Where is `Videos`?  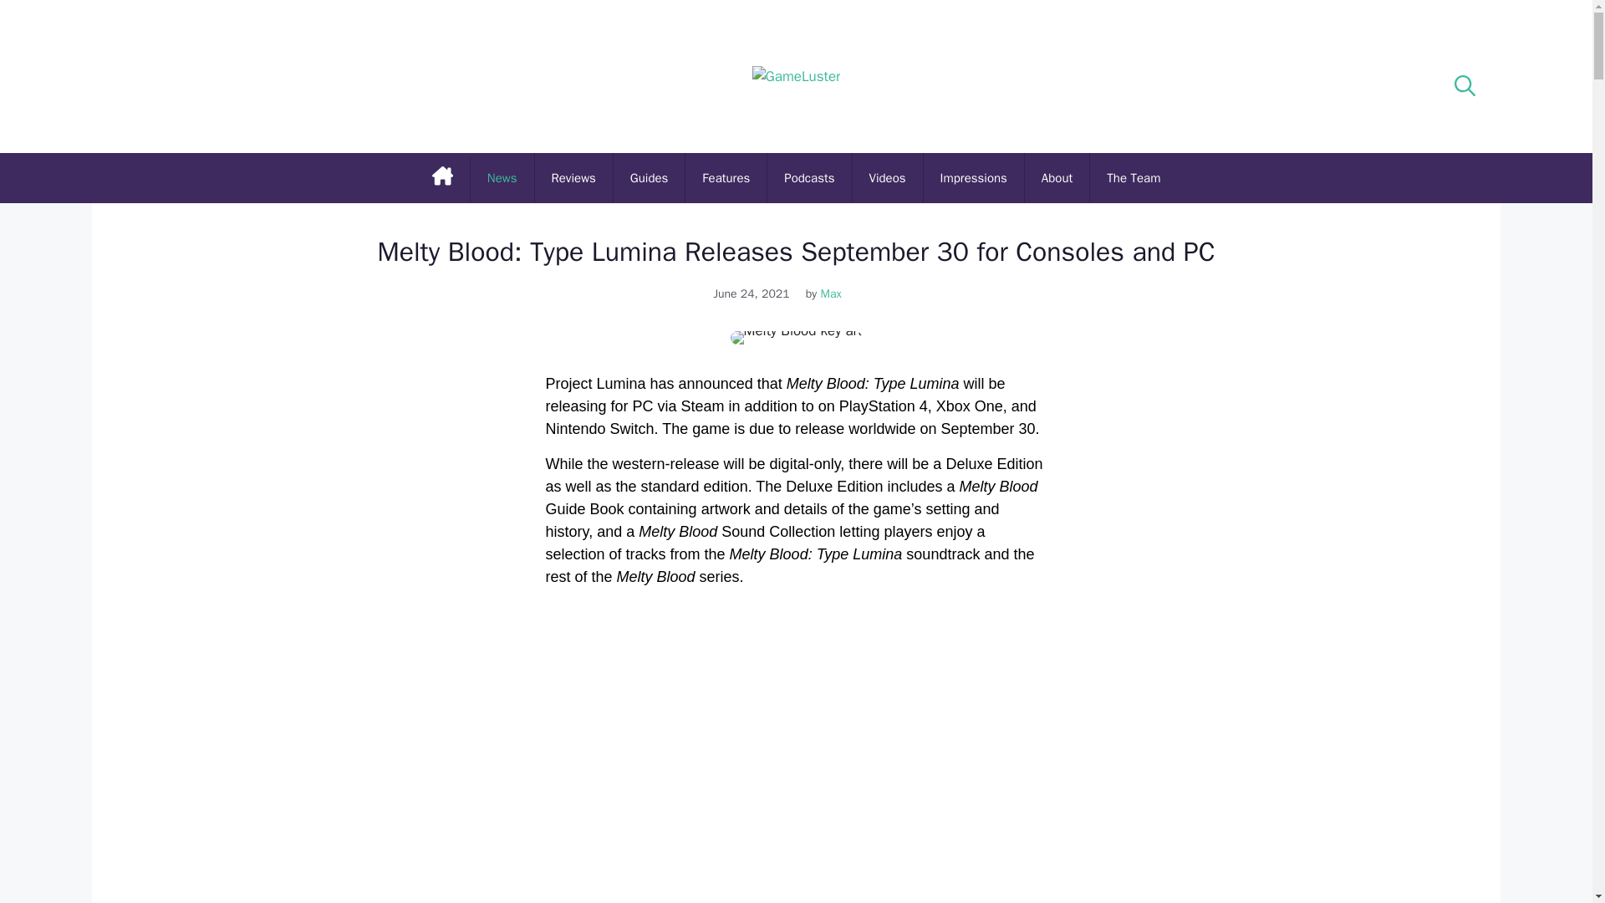
Videos is located at coordinates (888, 177).